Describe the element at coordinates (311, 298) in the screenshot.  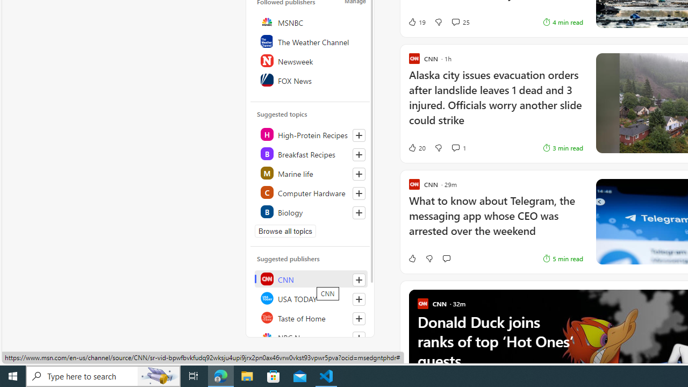
I see `USA TODAY` at that location.